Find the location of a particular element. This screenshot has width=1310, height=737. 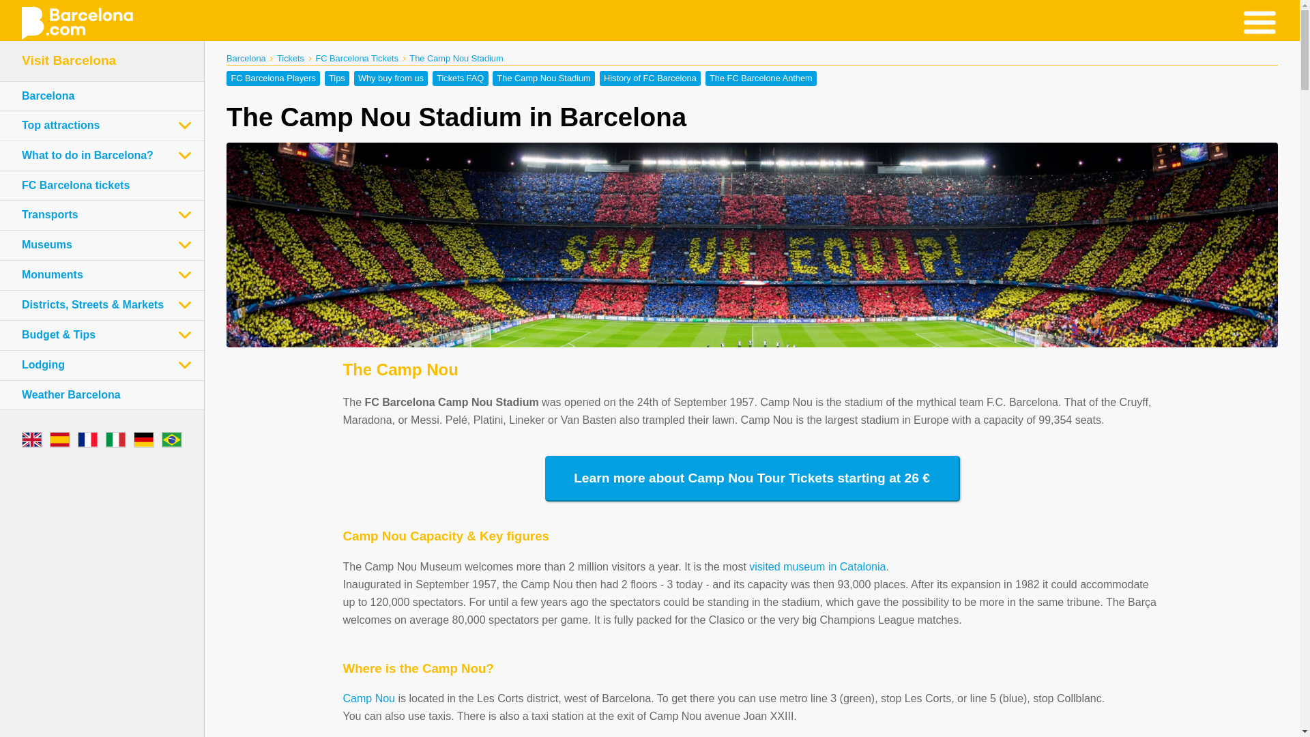

Camp Nou tour tickets is located at coordinates (85, 146).